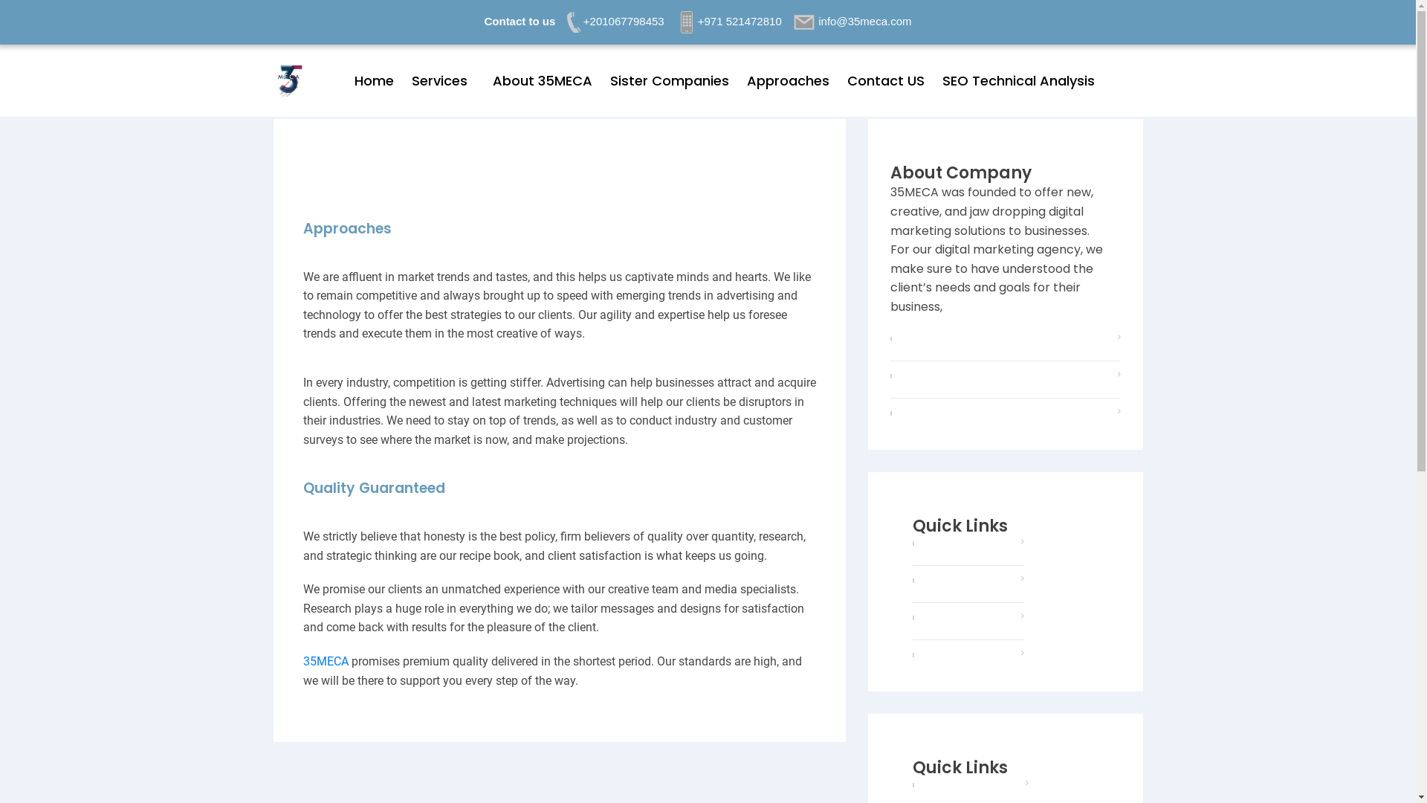 The width and height of the screenshot is (1427, 803). Describe the element at coordinates (968, 656) in the screenshot. I see `Web Development` at that location.